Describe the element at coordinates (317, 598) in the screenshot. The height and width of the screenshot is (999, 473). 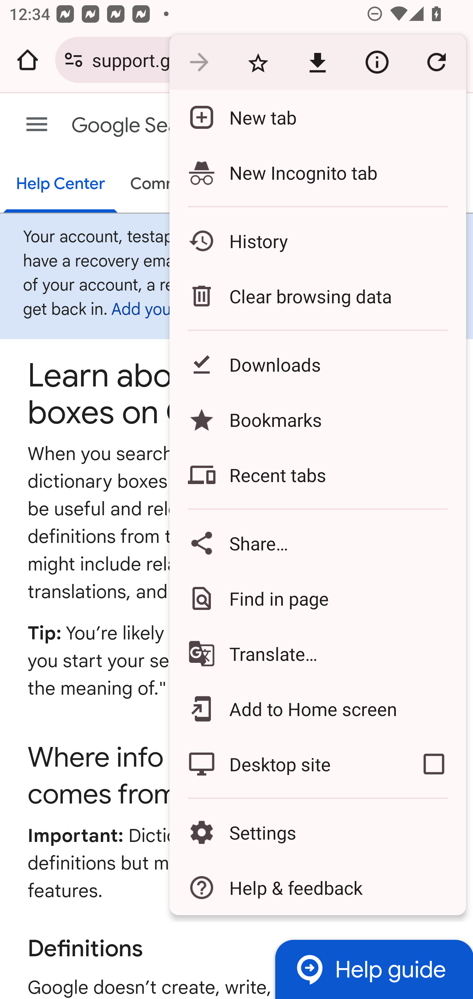
I see `Find in page` at that location.